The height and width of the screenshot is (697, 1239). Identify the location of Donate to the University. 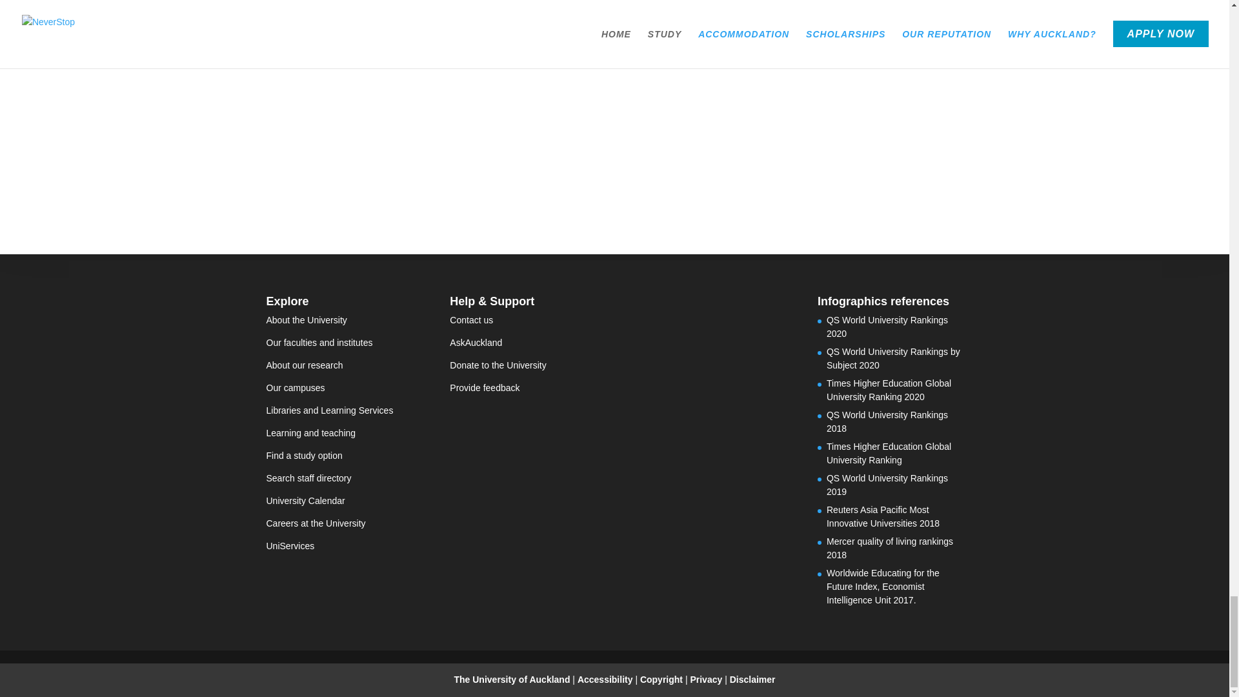
(498, 365).